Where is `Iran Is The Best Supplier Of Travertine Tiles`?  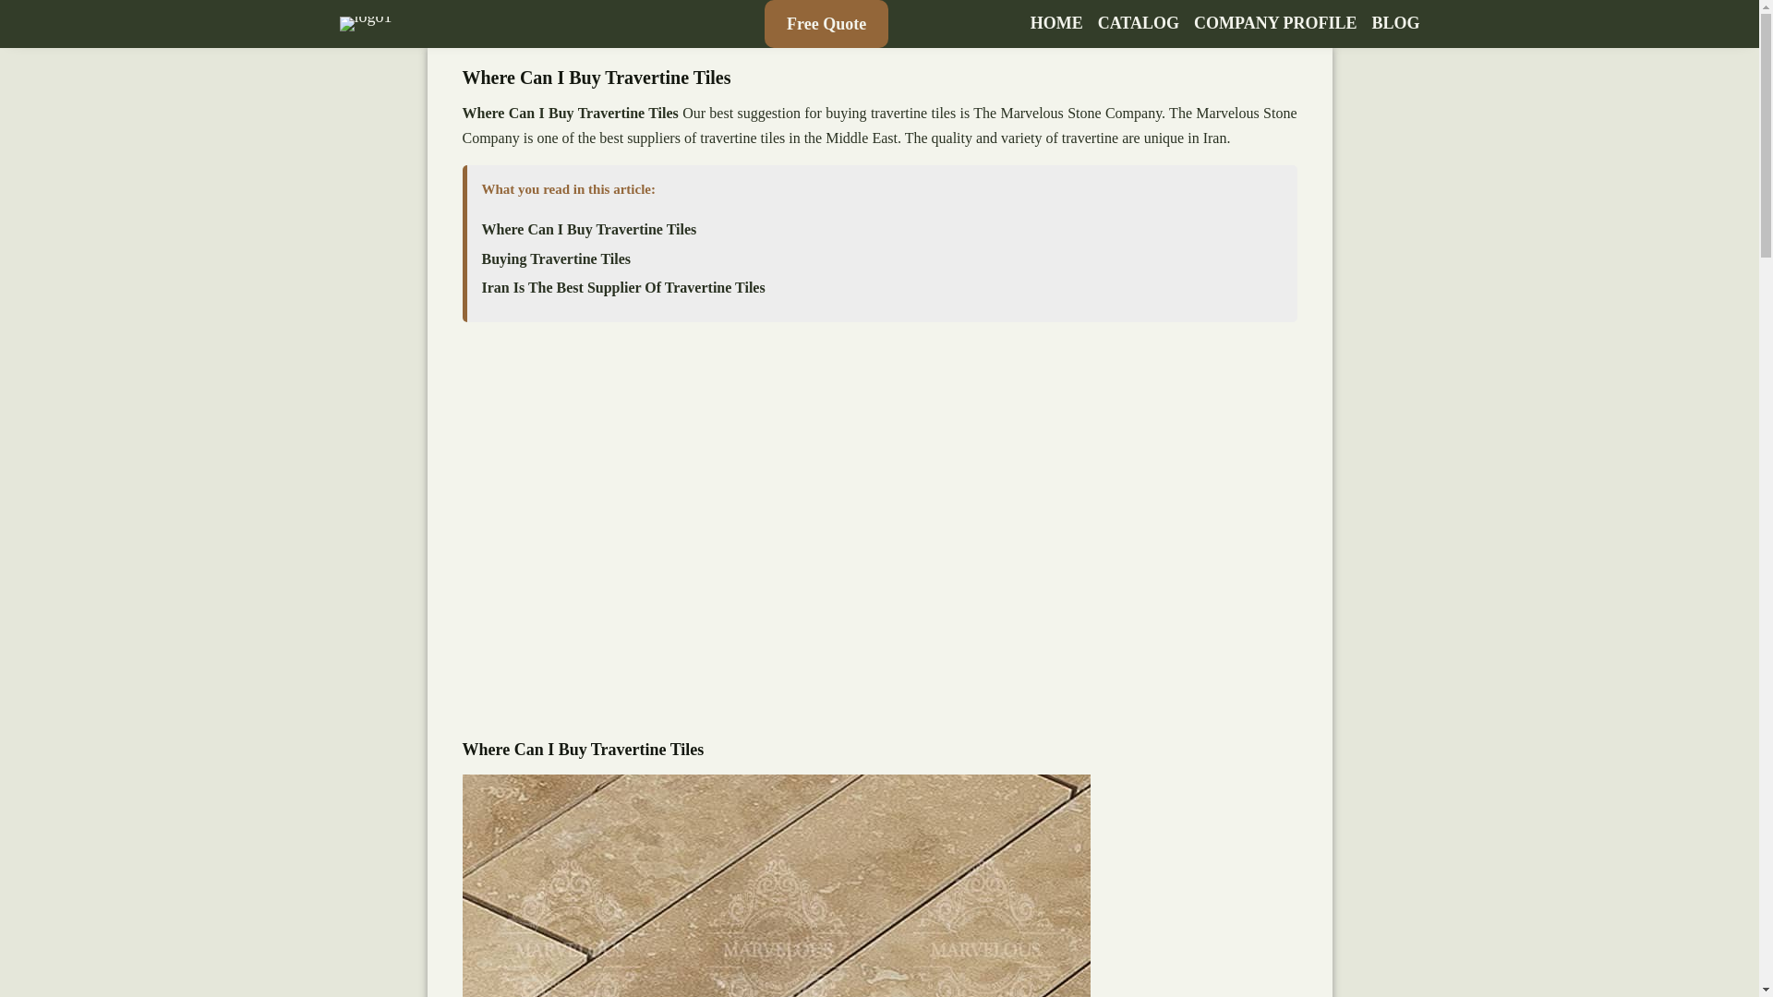 Iran Is The Best Supplier Of Travertine Tiles is located at coordinates (624, 288).